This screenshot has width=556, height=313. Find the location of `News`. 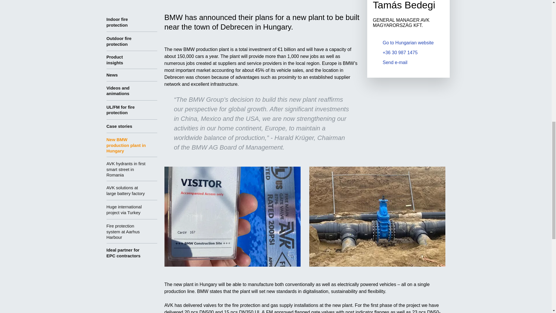

News is located at coordinates (132, 75).